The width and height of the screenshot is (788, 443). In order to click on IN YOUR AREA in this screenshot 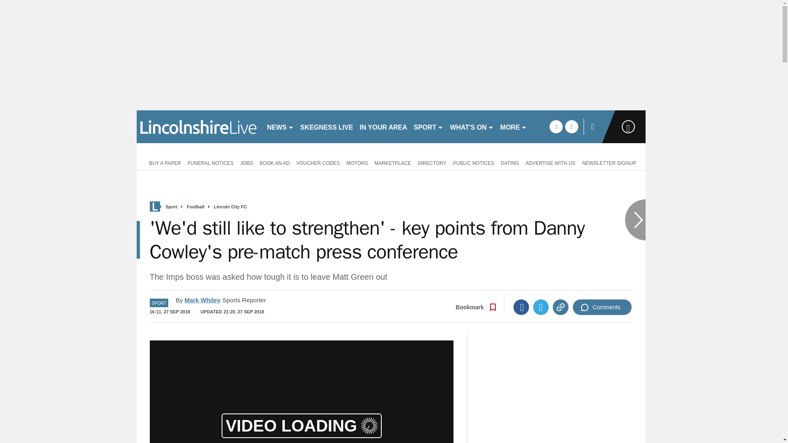, I will do `click(383, 126)`.